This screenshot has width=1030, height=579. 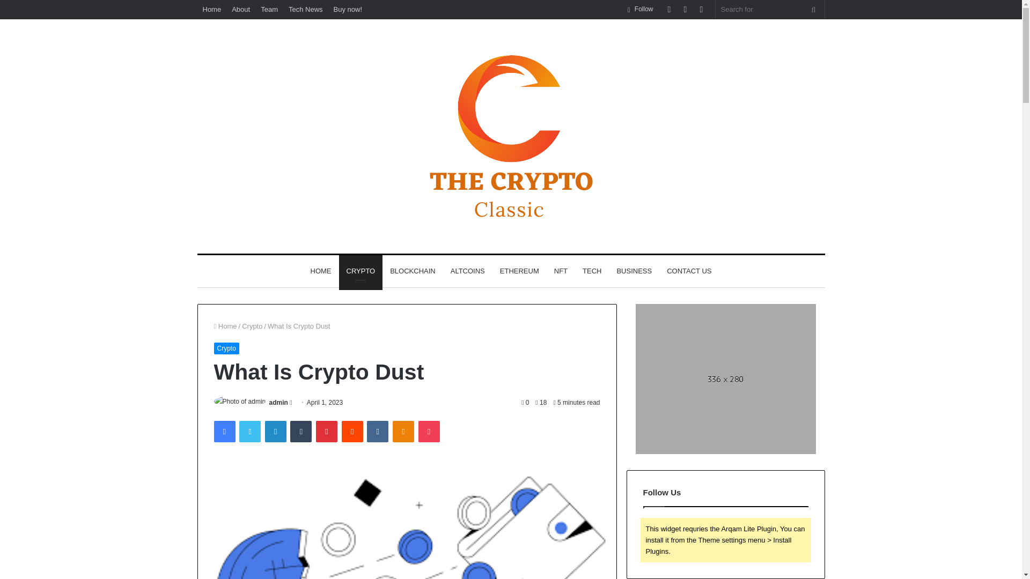 What do you see at coordinates (403, 432) in the screenshot?
I see `Odnoklassniki` at bounding box center [403, 432].